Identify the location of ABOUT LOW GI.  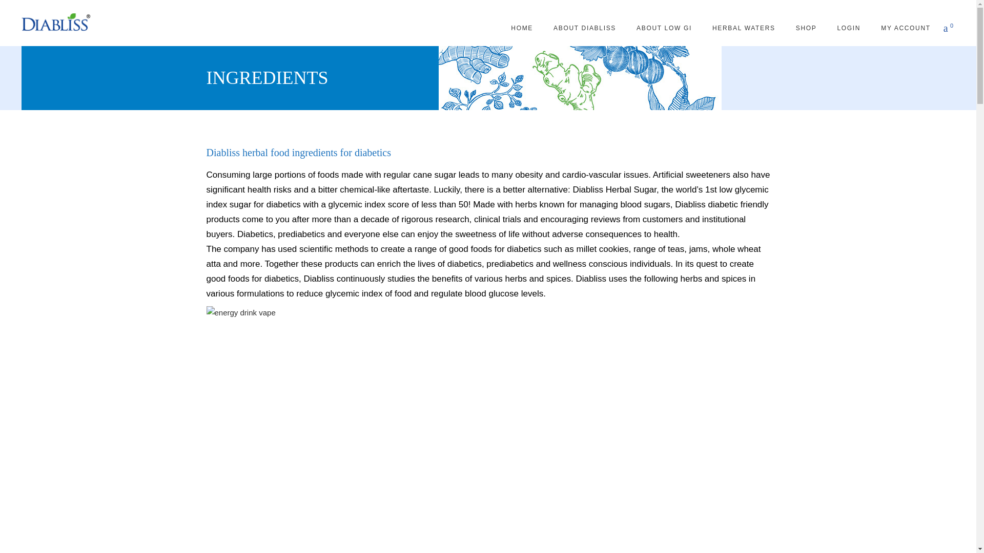
(664, 28).